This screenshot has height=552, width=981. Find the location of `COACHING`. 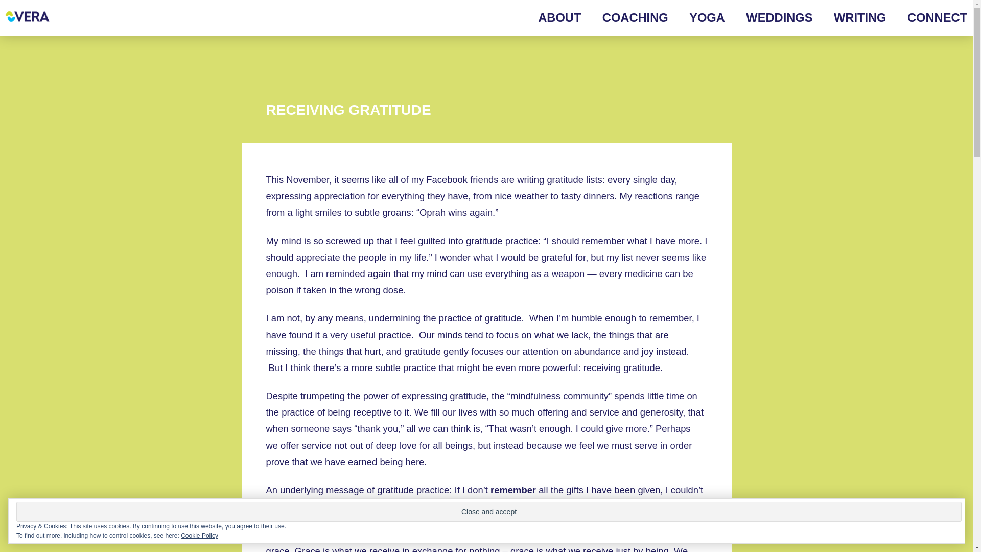

COACHING is located at coordinates (624, 18).